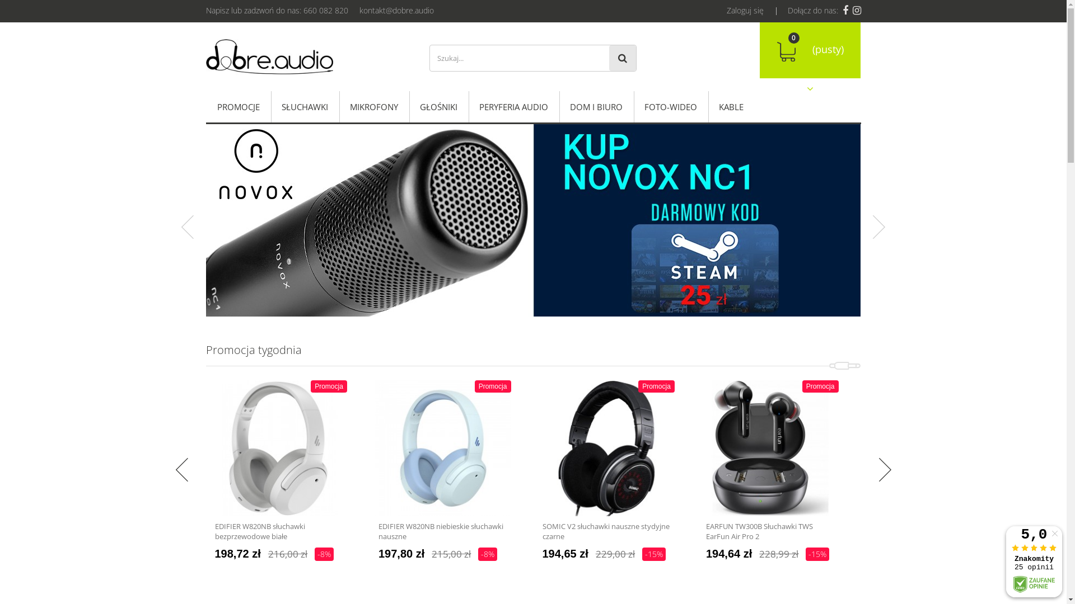 Image resolution: width=1075 pixels, height=604 pixels. What do you see at coordinates (856, 11) in the screenshot?
I see `Dobre Audio Instagram` at bounding box center [856, 11].